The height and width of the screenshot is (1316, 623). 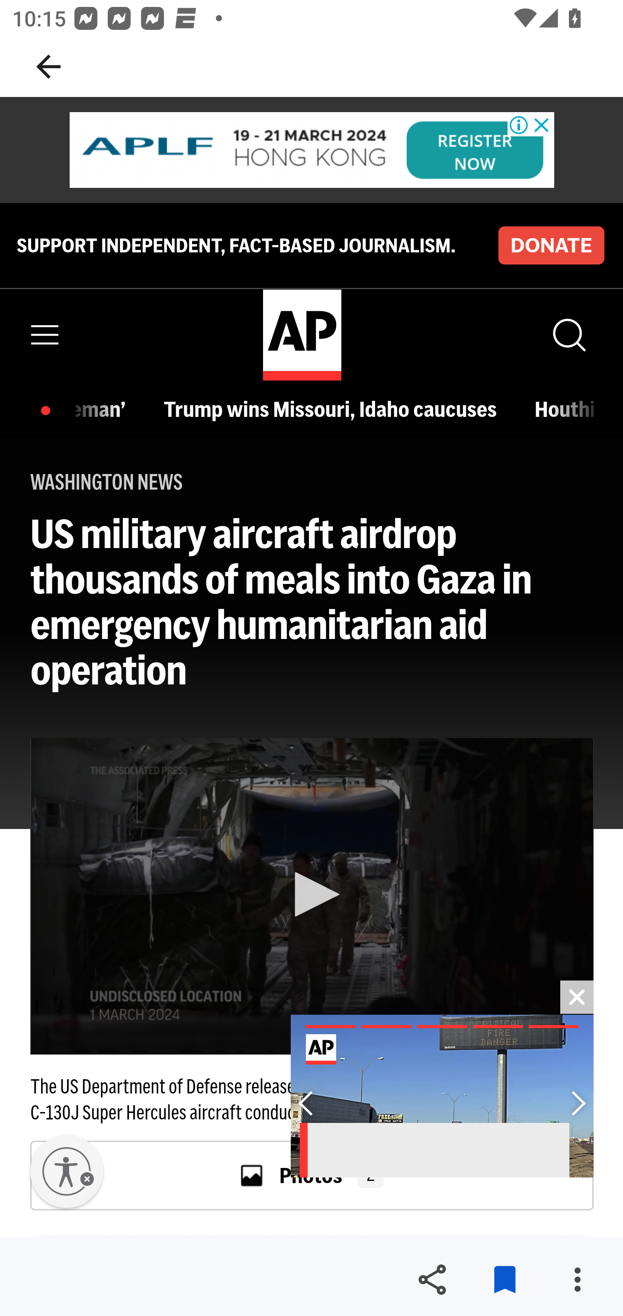 I want to click on Menu, so click(x=45, y=335).